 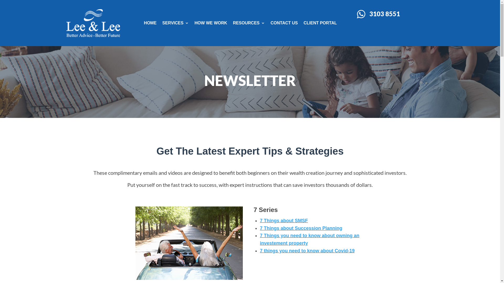 What do you see at coordinates (320, 23) in the screenshot?
I see `CLIENT PORTAL` at bounding box center [320, 23].